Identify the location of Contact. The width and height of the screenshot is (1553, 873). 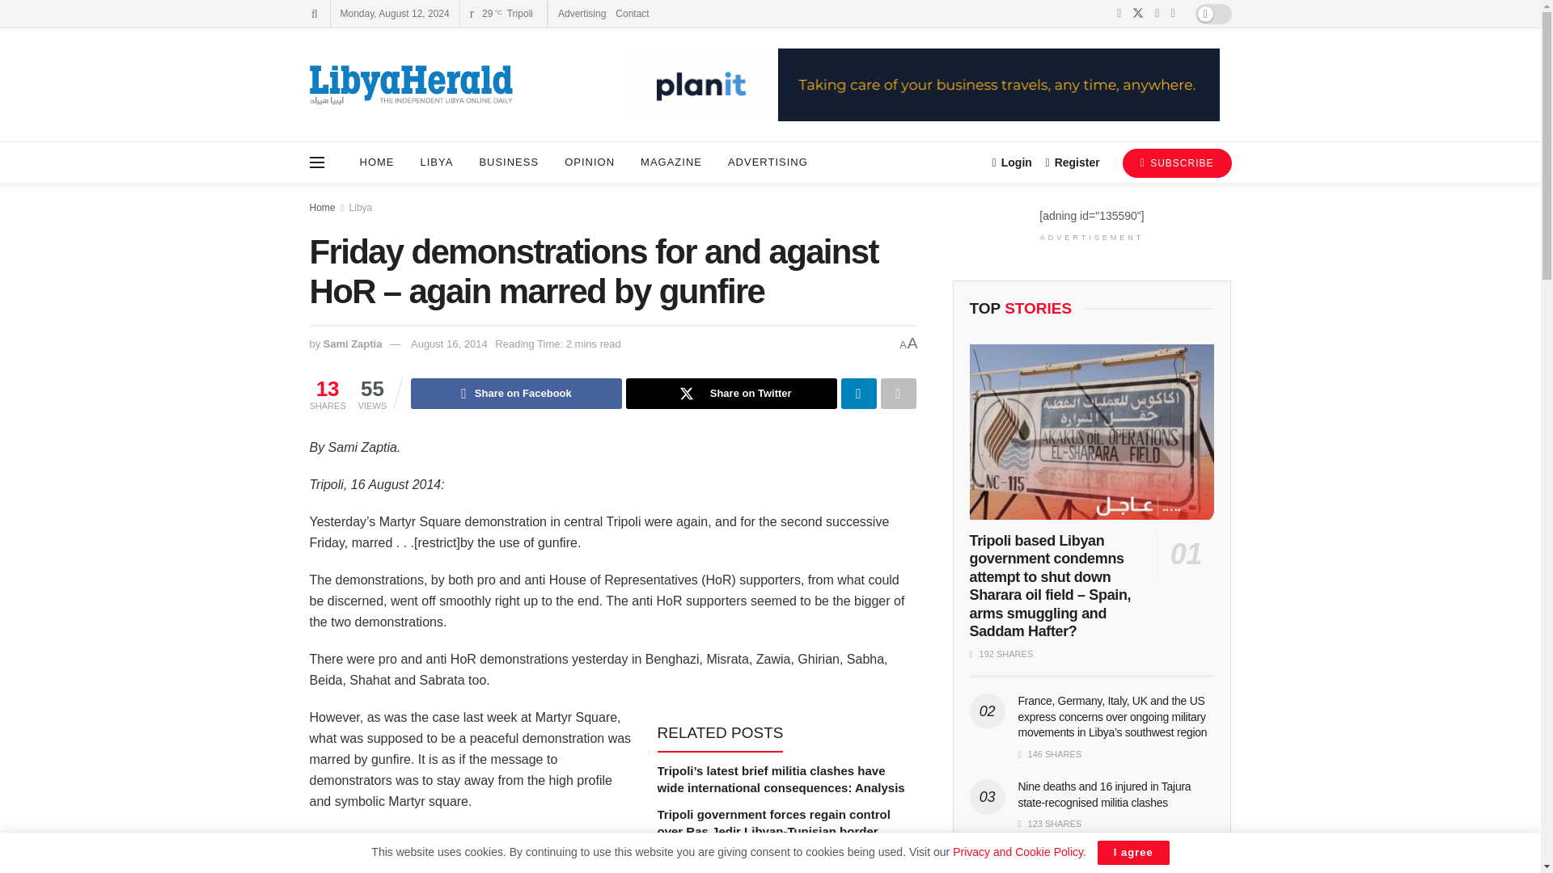
(632, 13).